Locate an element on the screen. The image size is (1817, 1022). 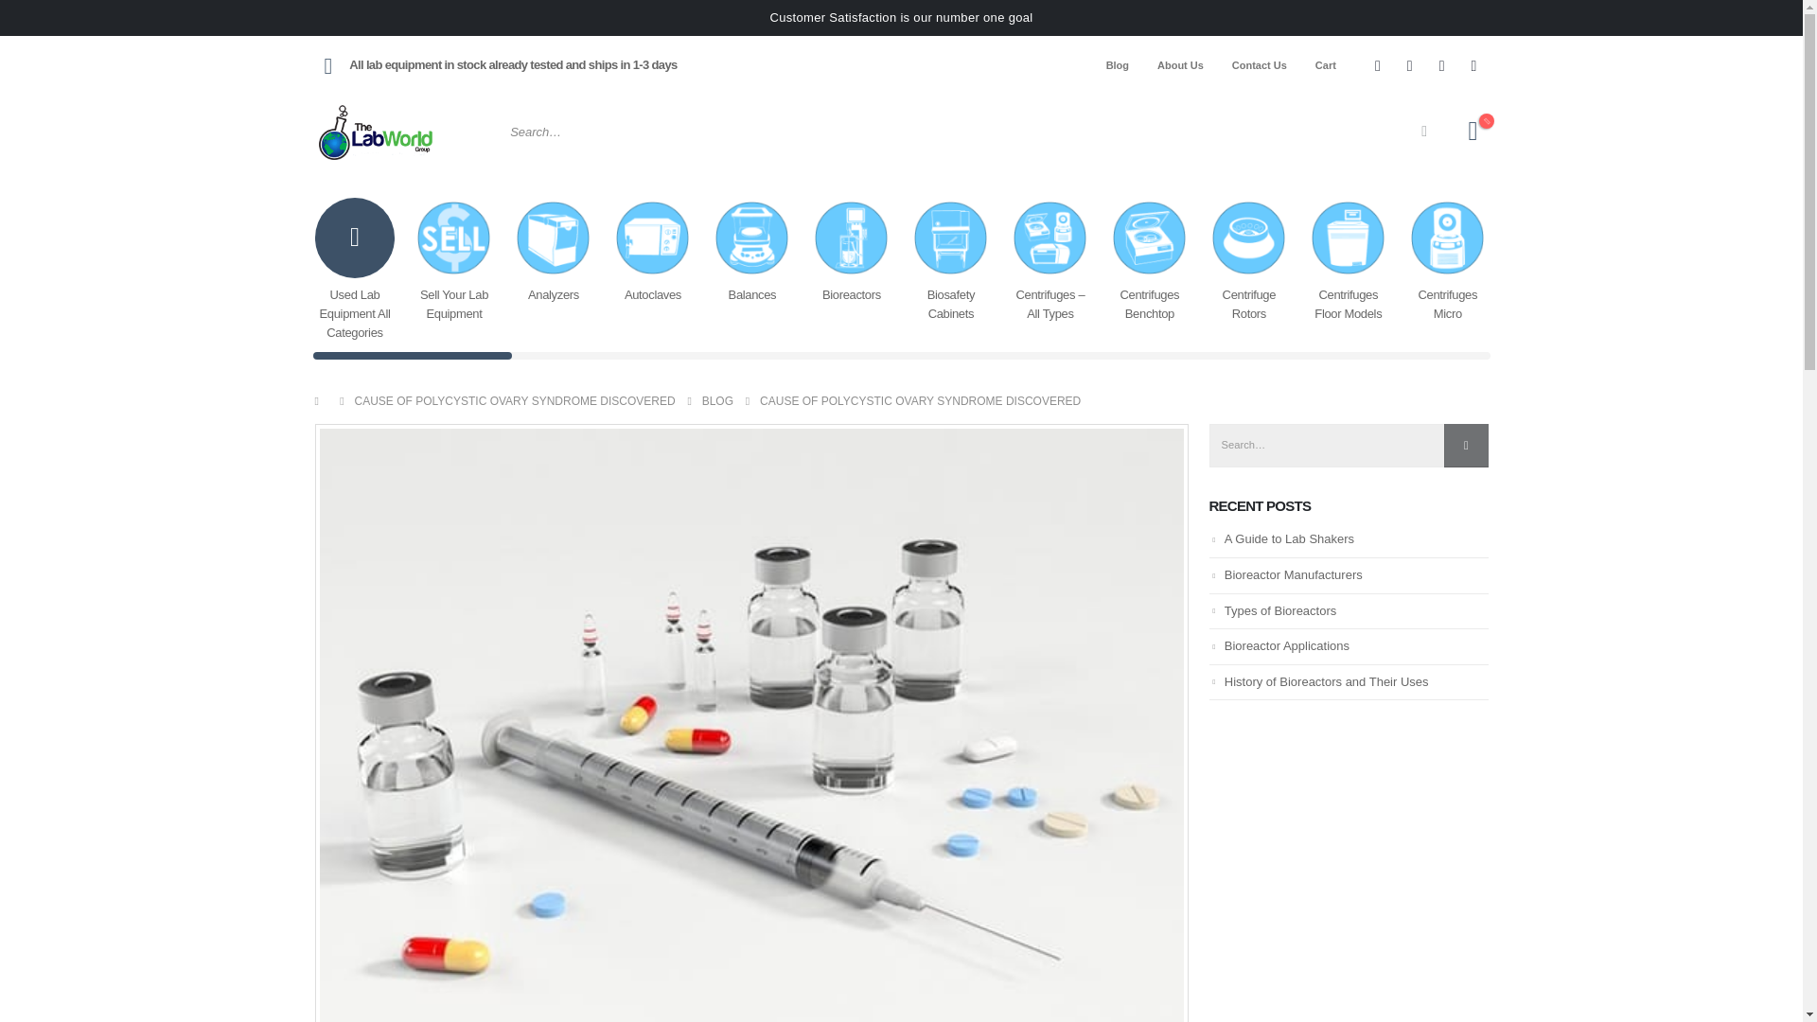
Contact Us is located at coordinates (1259, 65).